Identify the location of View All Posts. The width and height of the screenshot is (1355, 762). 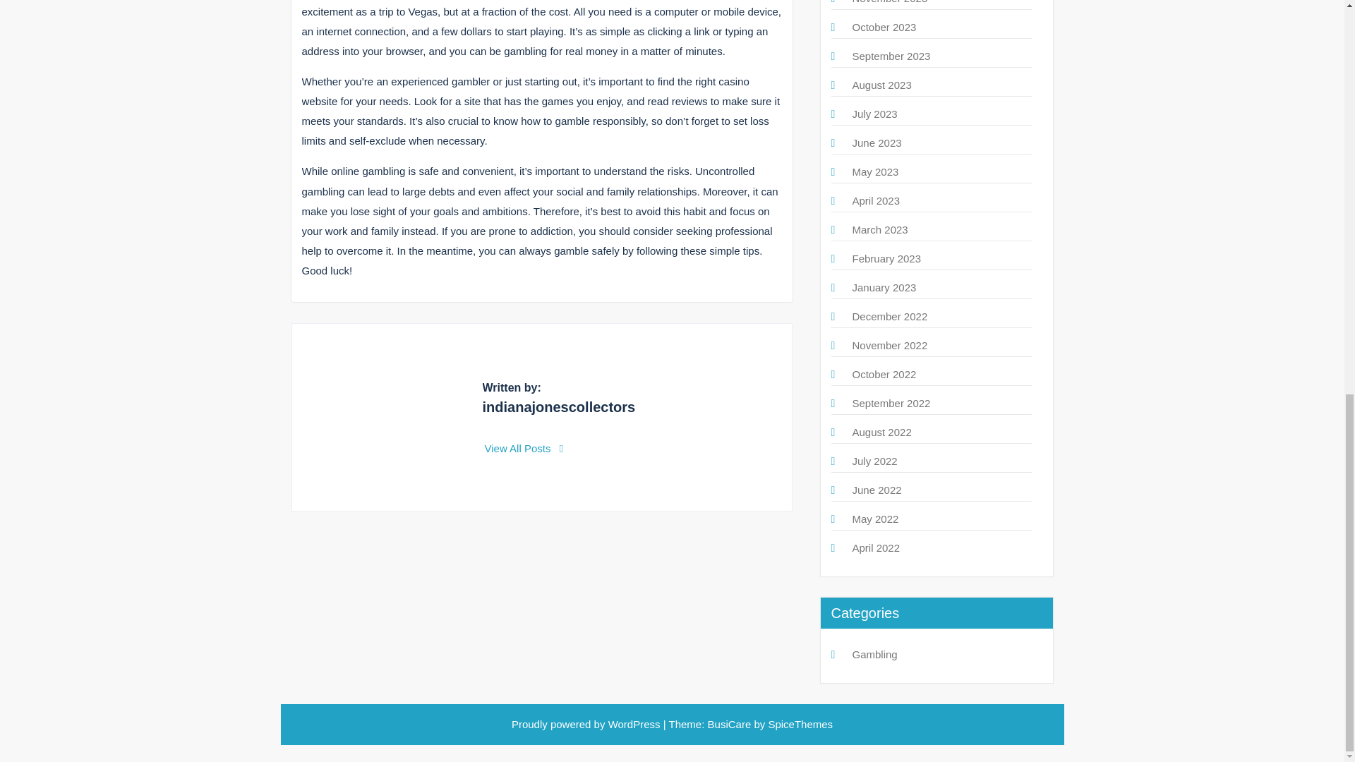
(524, 448).